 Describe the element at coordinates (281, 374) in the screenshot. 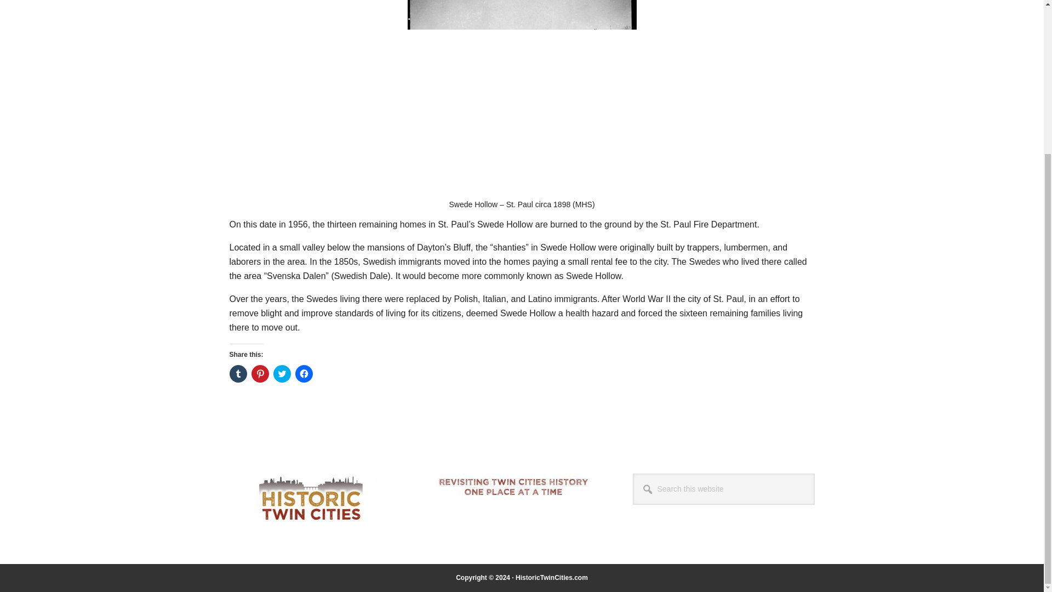

I see `Click to share on Twitter` at that location.